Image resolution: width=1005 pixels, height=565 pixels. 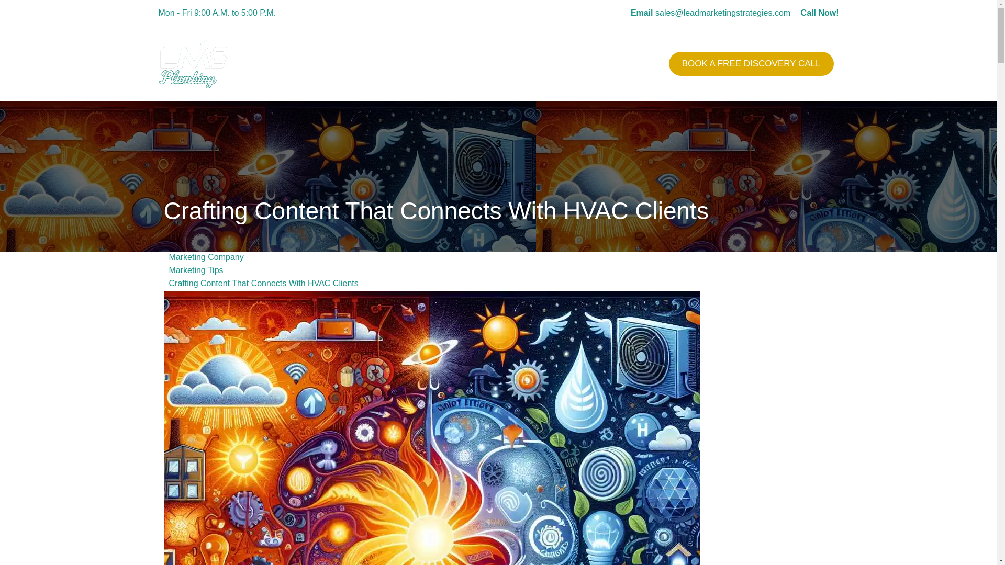 I want to click on Marketing Company, so click(x=206, y=257).